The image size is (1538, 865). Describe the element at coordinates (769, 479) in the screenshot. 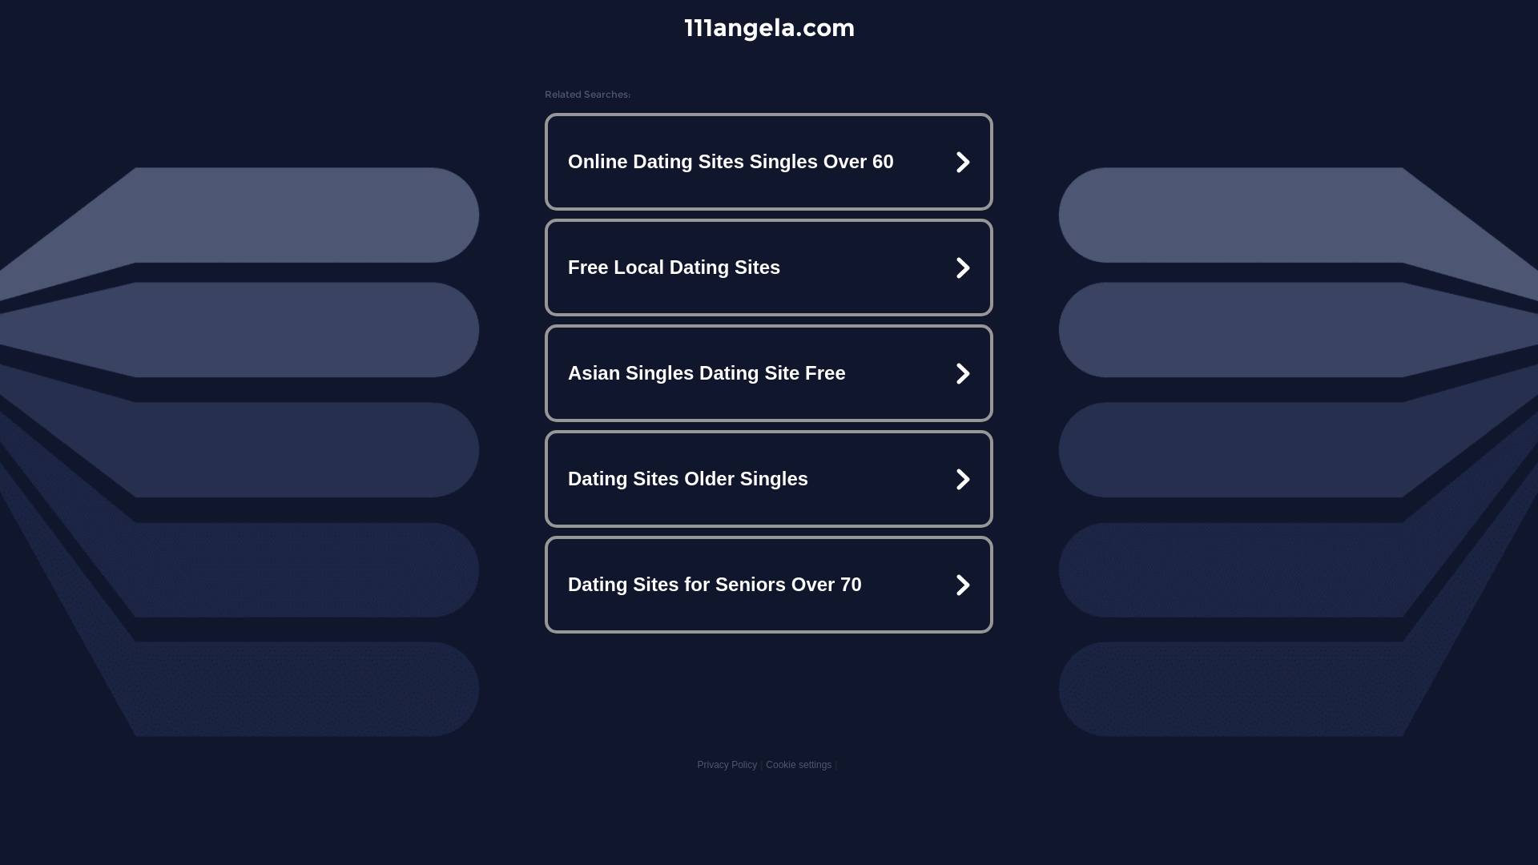

I see `Dating Sites Older Singles` at that location.